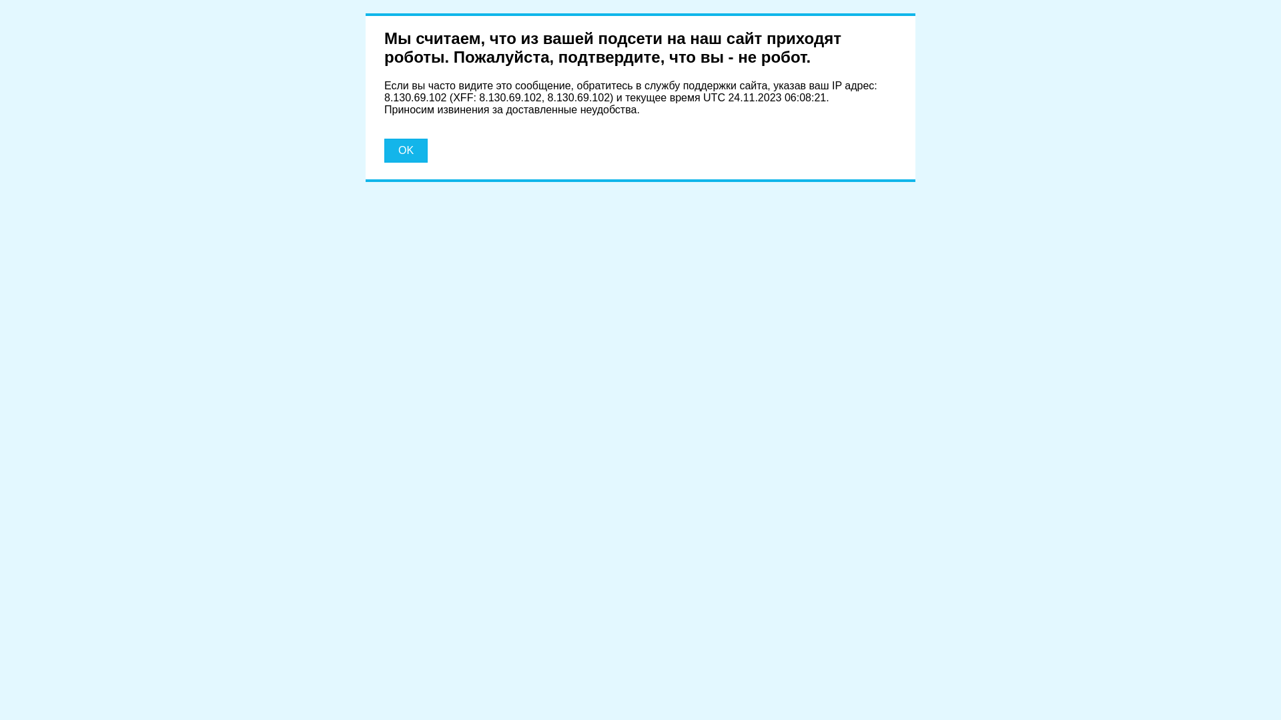 This screenshot has width=1281, height=720. What do you see at coordinates (406, 151) in the screenshot?
I see `OK` at bounding box center [406, 151].